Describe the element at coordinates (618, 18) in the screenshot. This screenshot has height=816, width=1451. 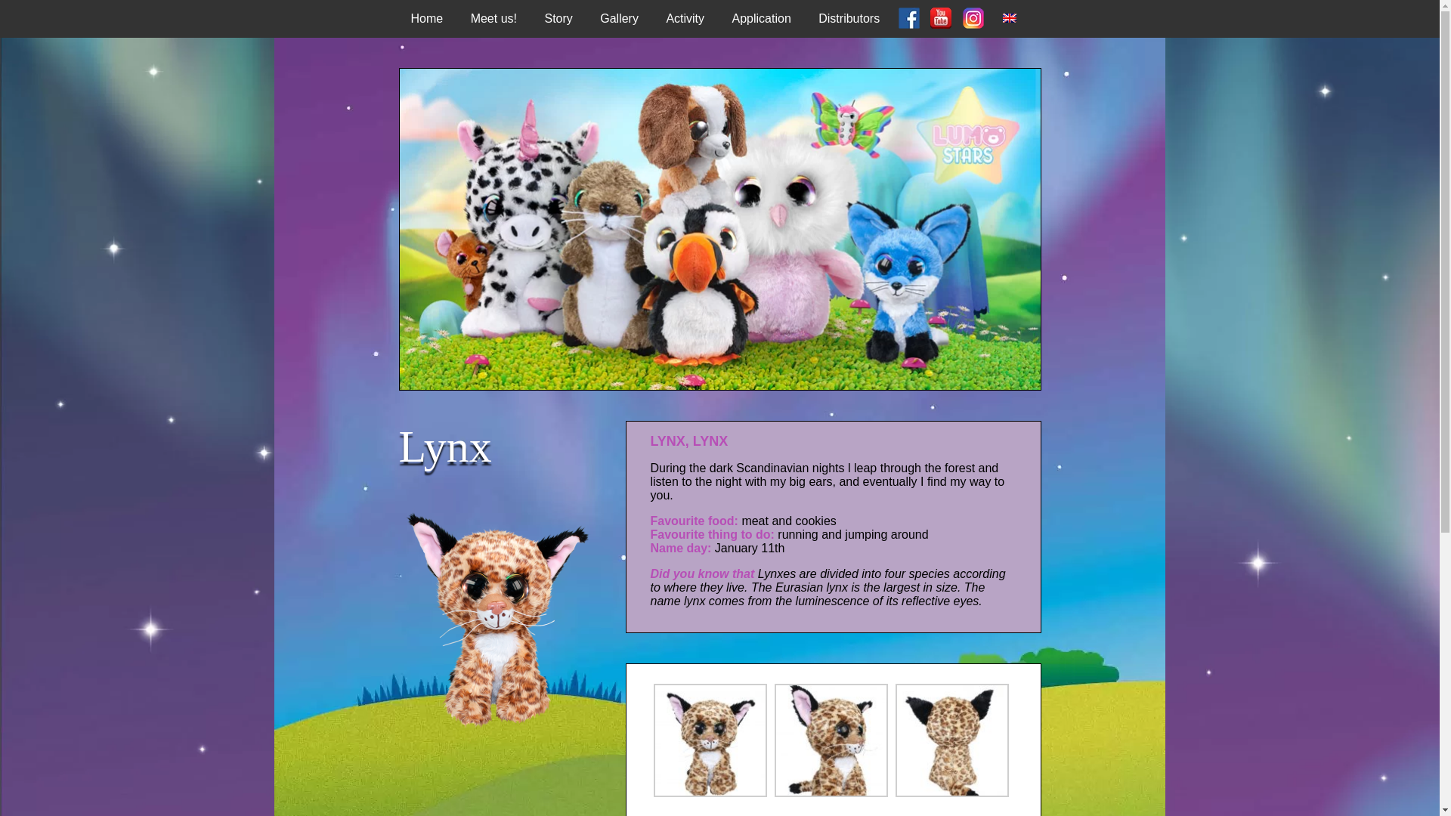
I see `Gallery` at that location.